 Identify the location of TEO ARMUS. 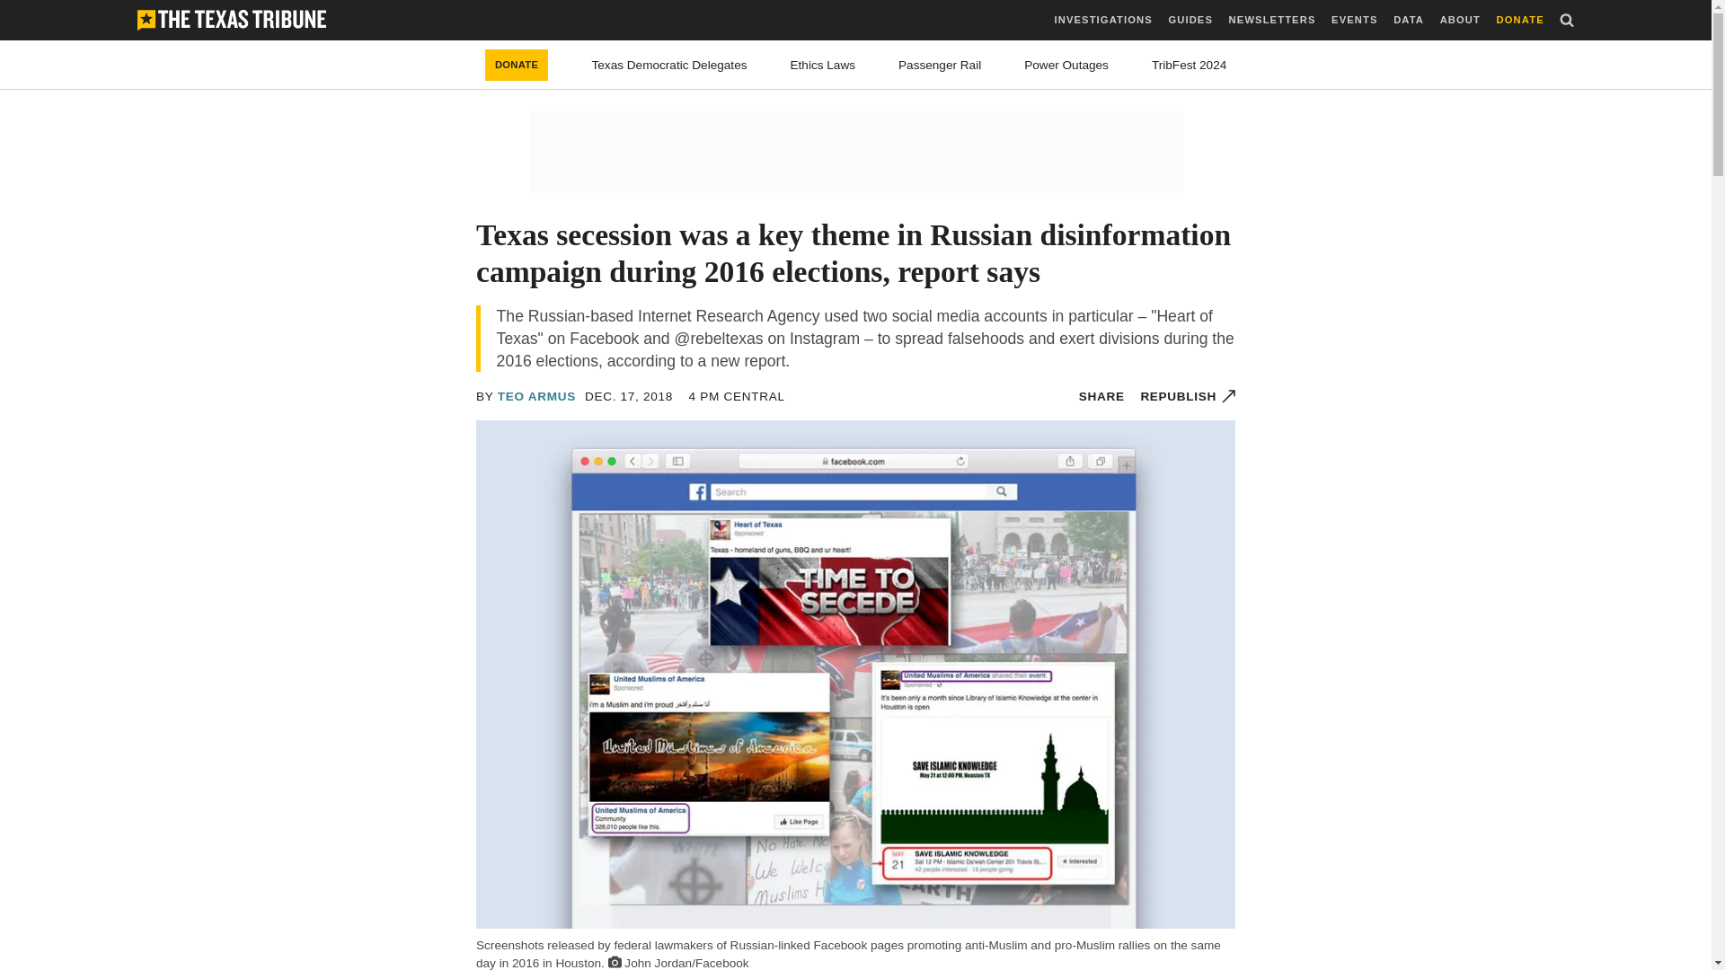
(537, 397).